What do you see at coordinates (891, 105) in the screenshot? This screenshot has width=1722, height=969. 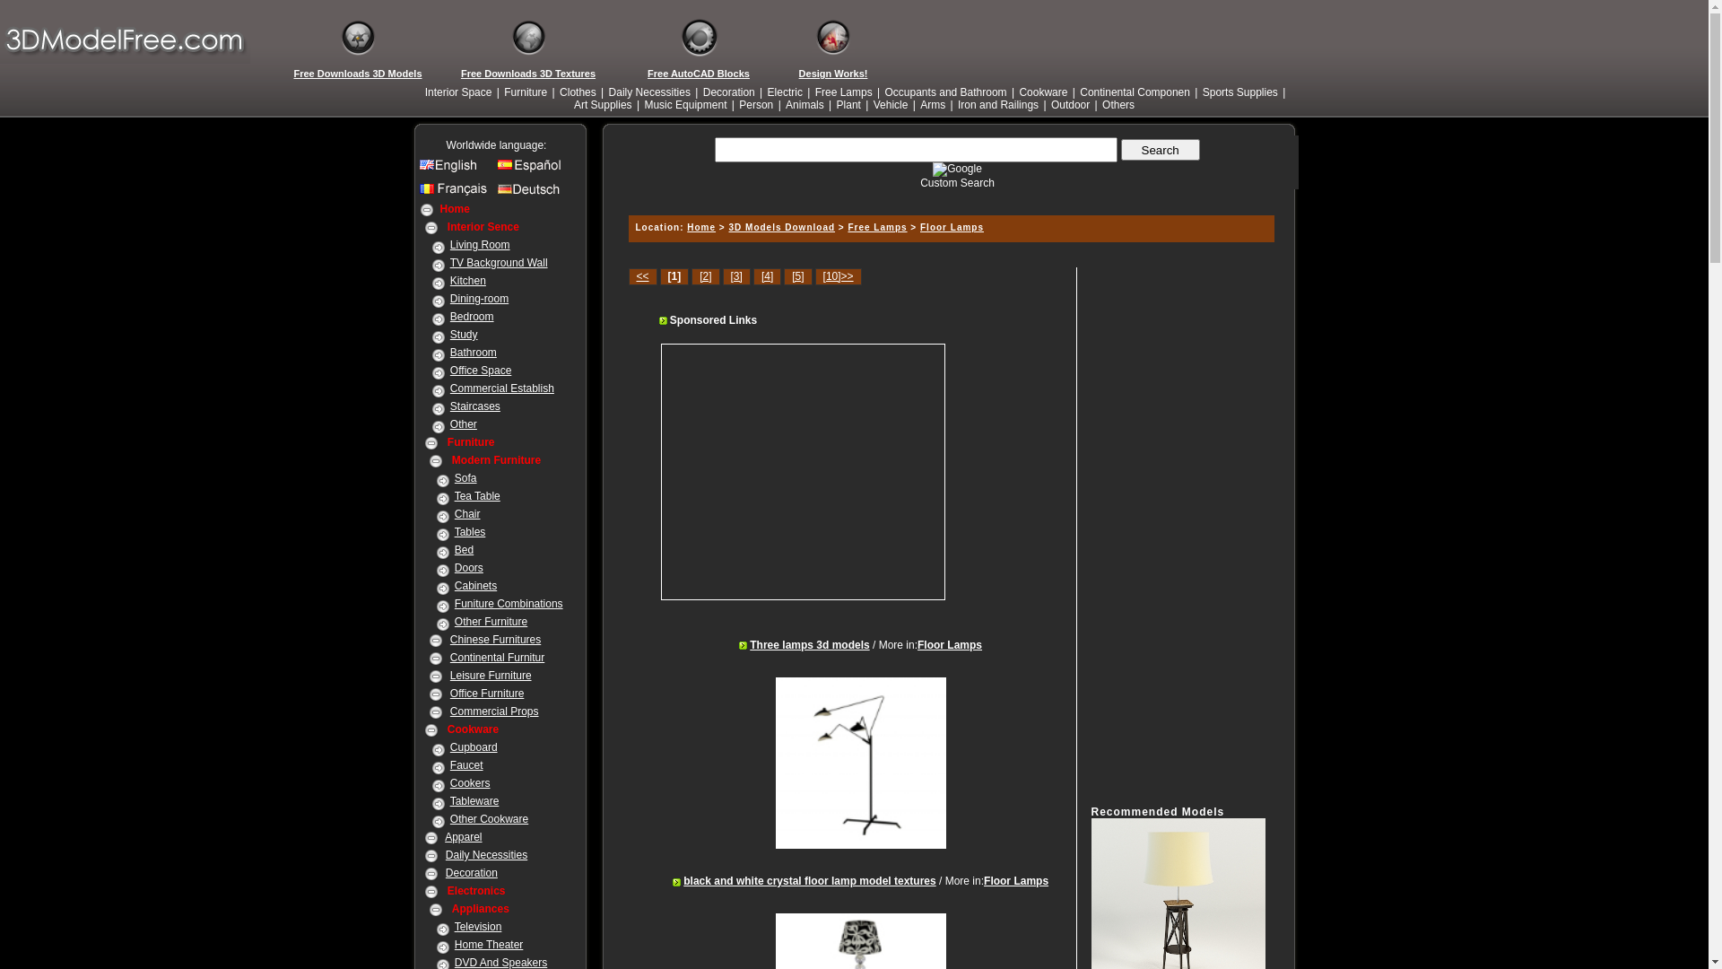 I see `Vehicle` at bounding box center [891, 105].